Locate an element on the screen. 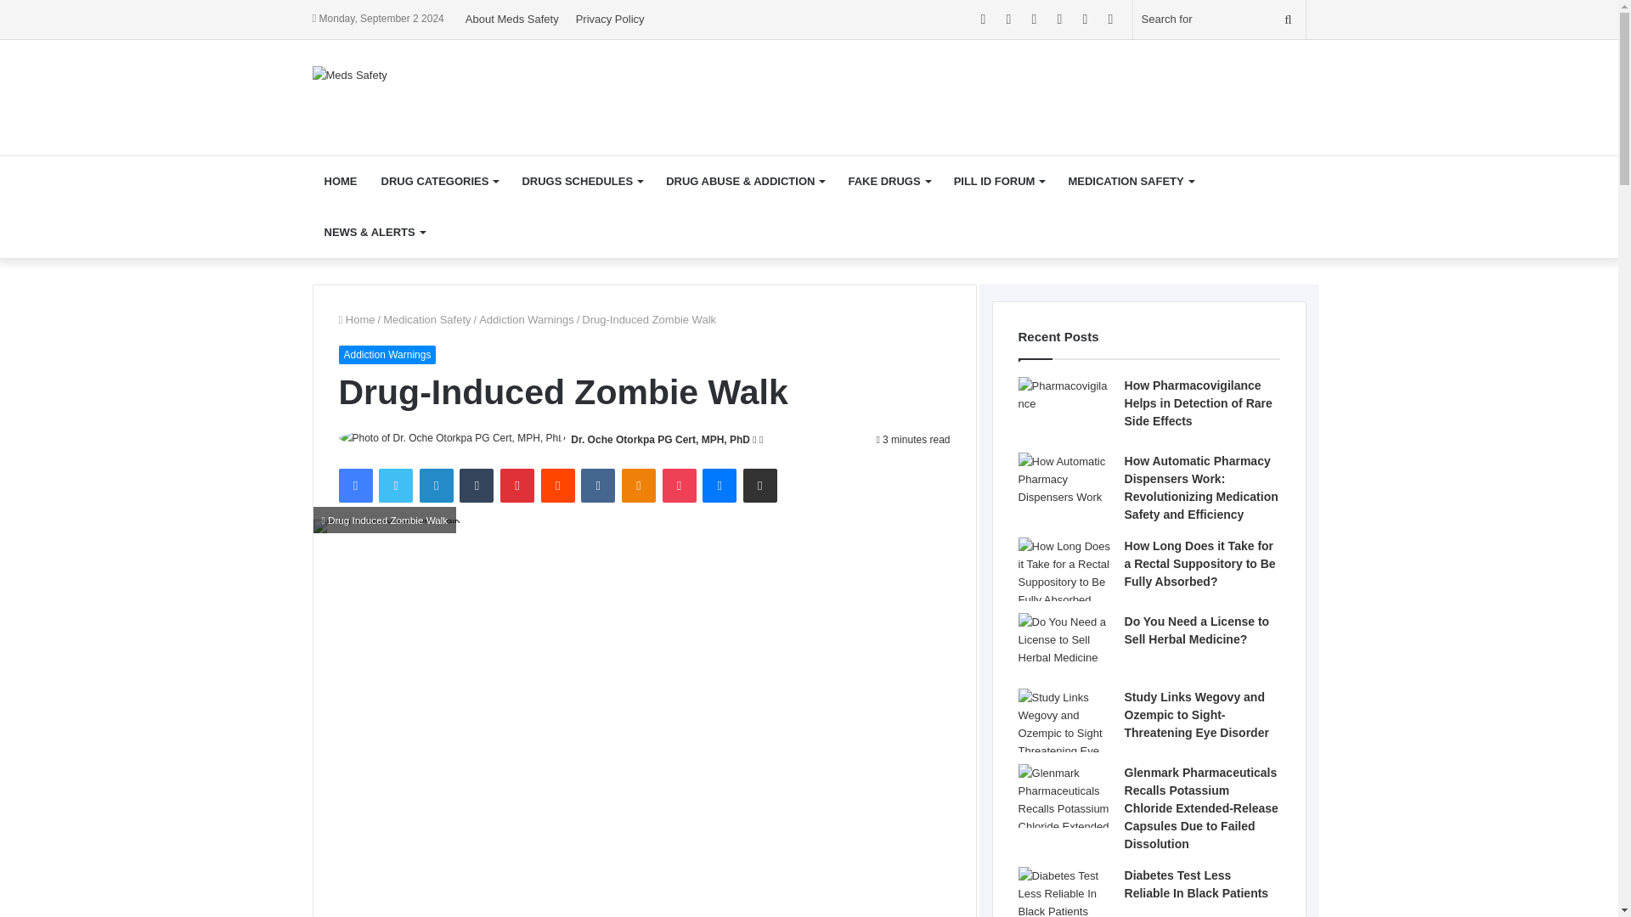  Search for is located at coordinates (1220, 20).